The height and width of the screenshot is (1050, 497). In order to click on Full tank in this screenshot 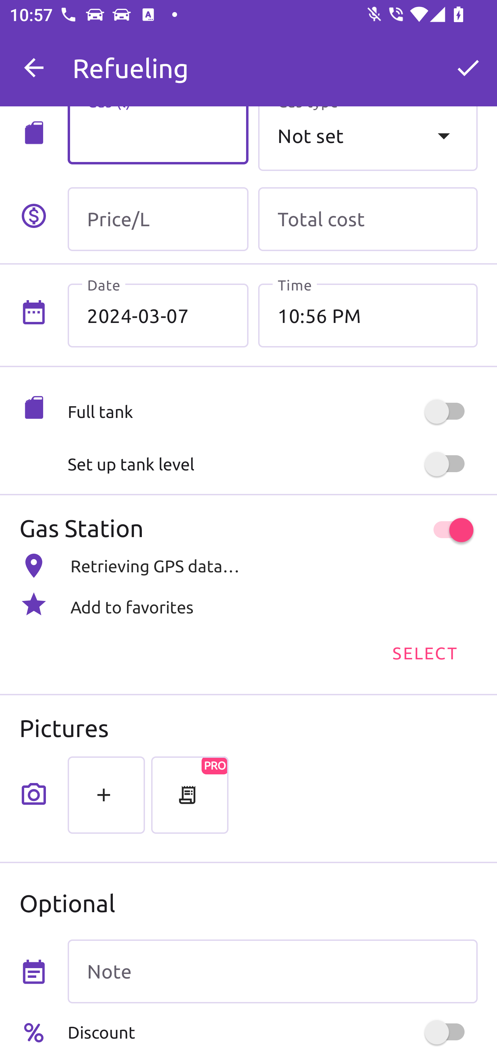, I will do `click(272, 412)`.